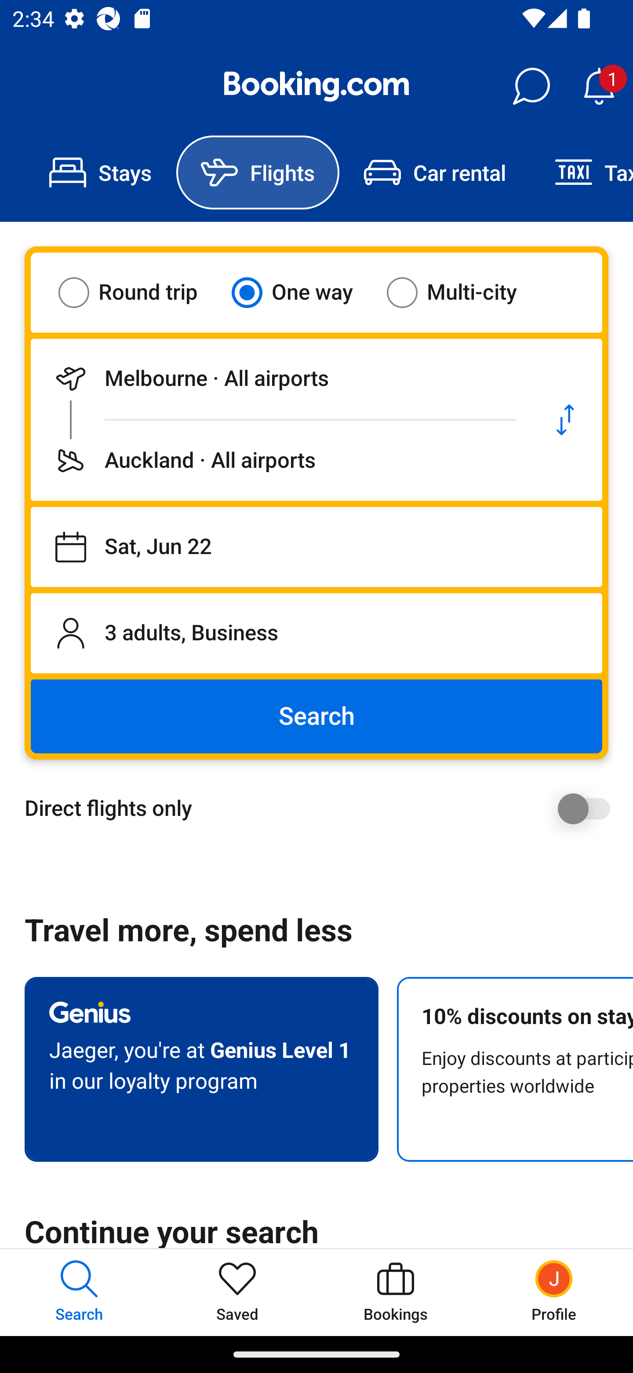 The height and width of the screenshot is (1373, 633). What do you see at coordinates (599, 86) in the screenshot?
I see `Notifications` at bounding box center [599, 86].